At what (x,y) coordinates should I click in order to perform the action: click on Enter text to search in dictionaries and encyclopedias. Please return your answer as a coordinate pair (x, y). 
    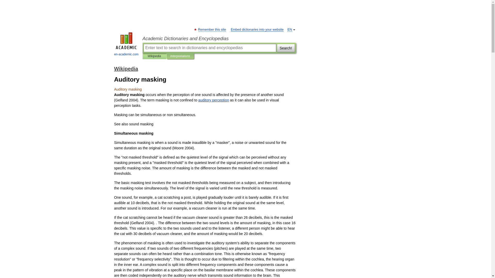
    Looking at the image, I should click on (209, 48).